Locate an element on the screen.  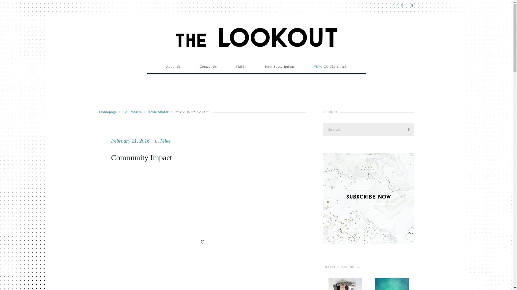
About Us is located at coordinates (173, 67).